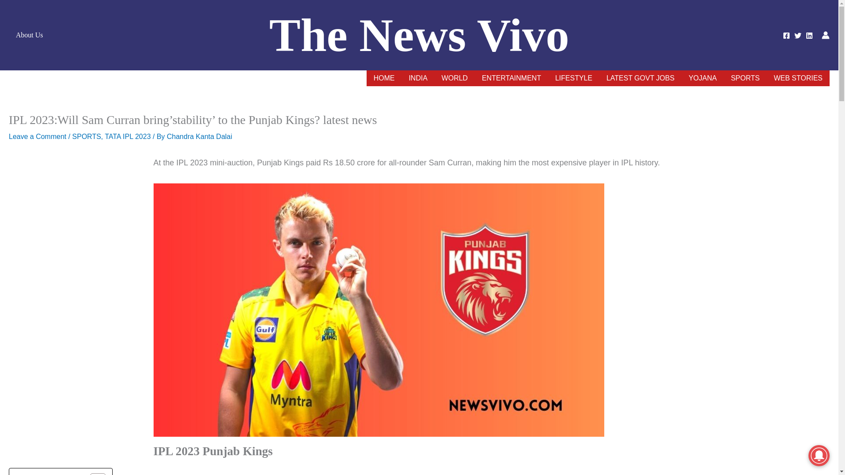 The height and width of the screenshot is (475, 845). I want to click on WORLD, so click(454, 78).